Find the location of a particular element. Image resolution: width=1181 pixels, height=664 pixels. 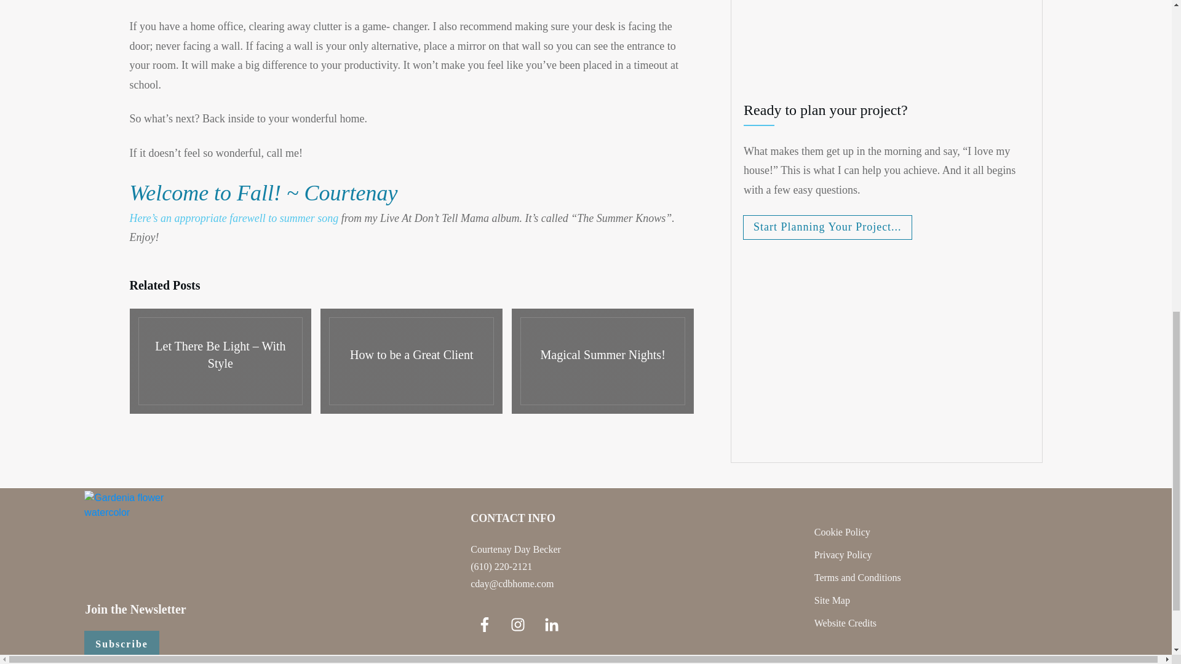

Start Planning Your Project... is located at coordinates (827, 227).